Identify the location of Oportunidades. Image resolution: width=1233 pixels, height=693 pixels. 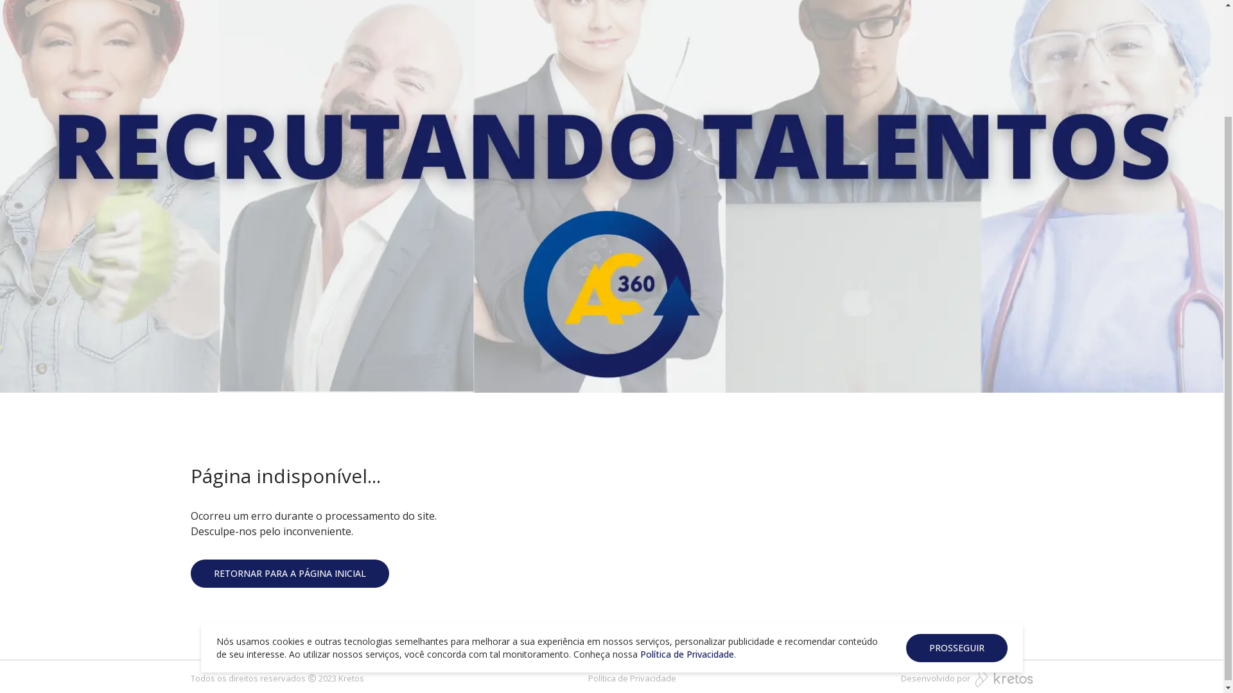
(825, 18).